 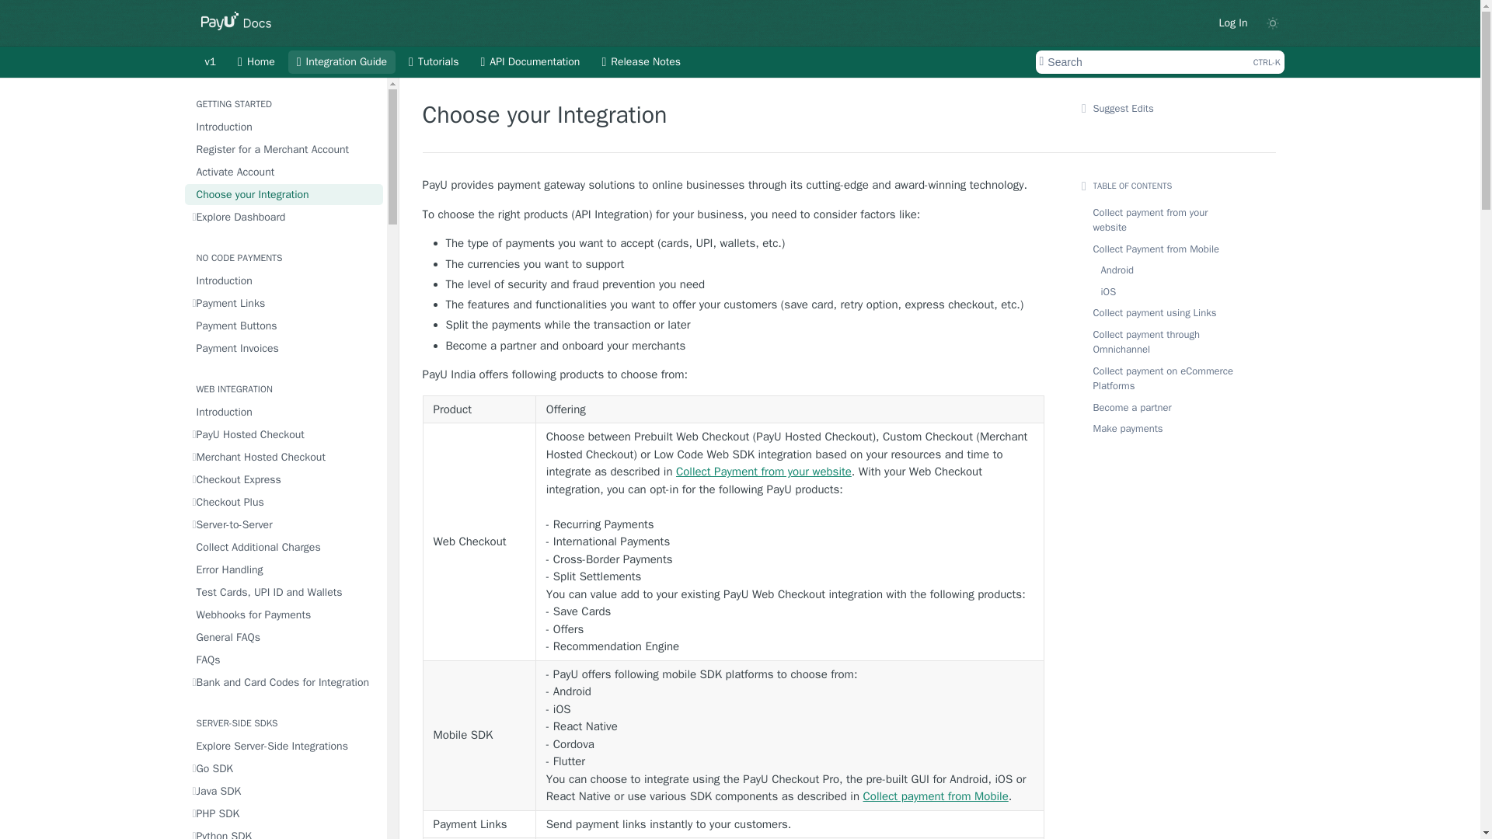 What do you see at coordinates (1159, 62) in the screenshot?
I see `Release Notes` at bounding box center [1159, 62].